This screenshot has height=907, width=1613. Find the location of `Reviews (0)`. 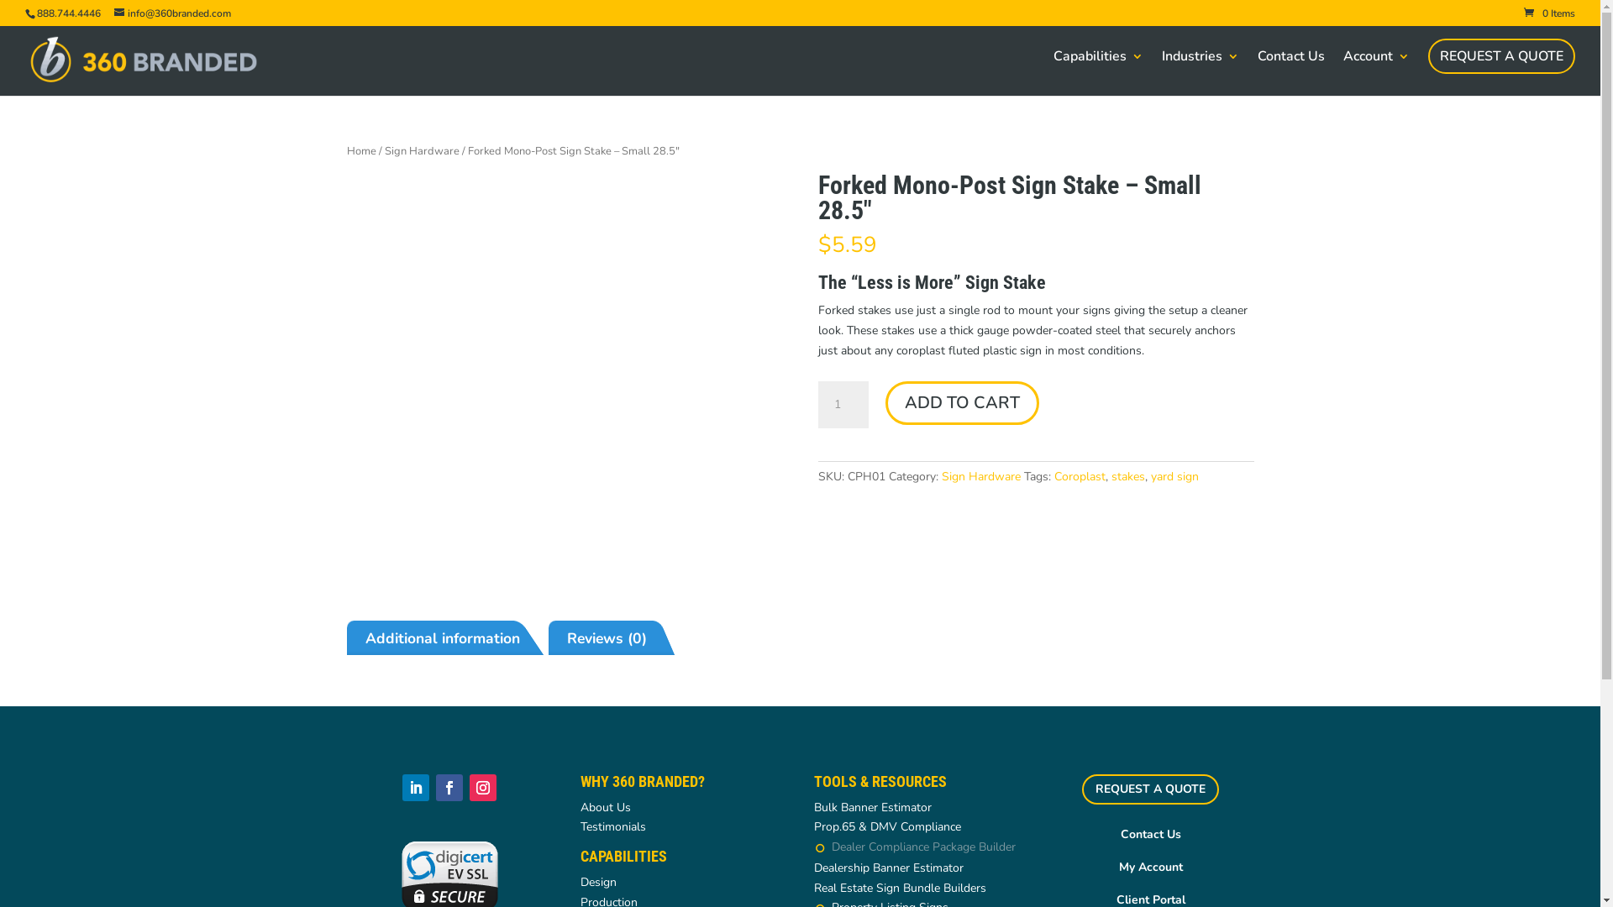

Reviews (0) is located at coordinates (615, 639).